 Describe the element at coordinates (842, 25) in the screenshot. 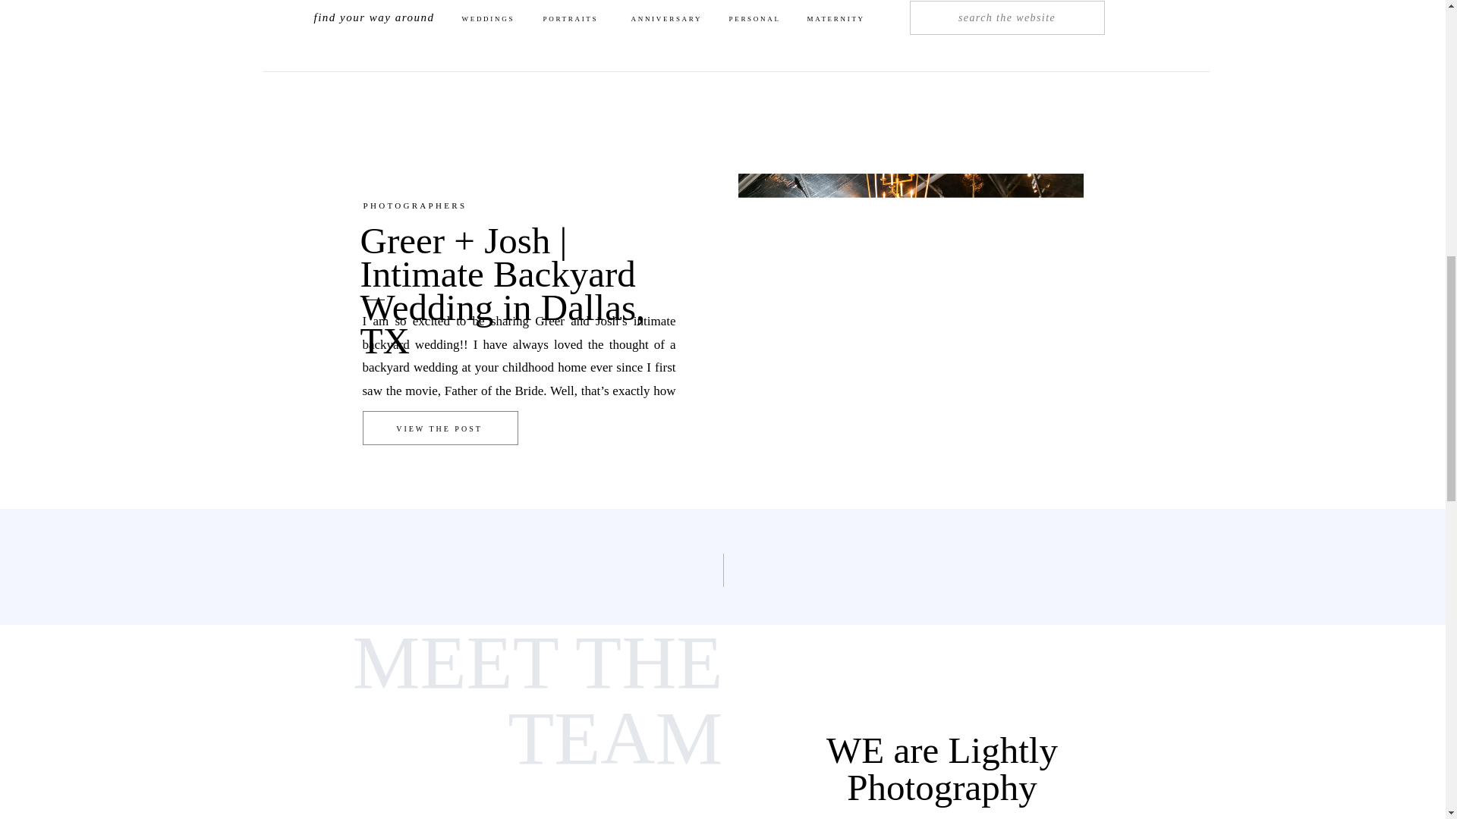

I see `MATERNITY` at that location.